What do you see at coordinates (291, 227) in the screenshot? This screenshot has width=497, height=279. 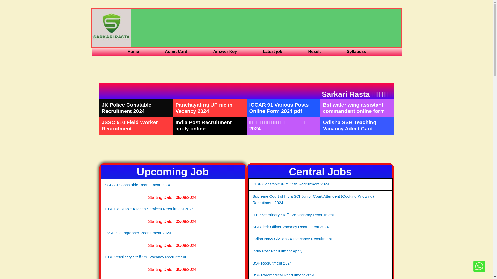 I see `SBI Clerk Officer Vacancy Recruitment 2024` at bounding box center [291, 227].